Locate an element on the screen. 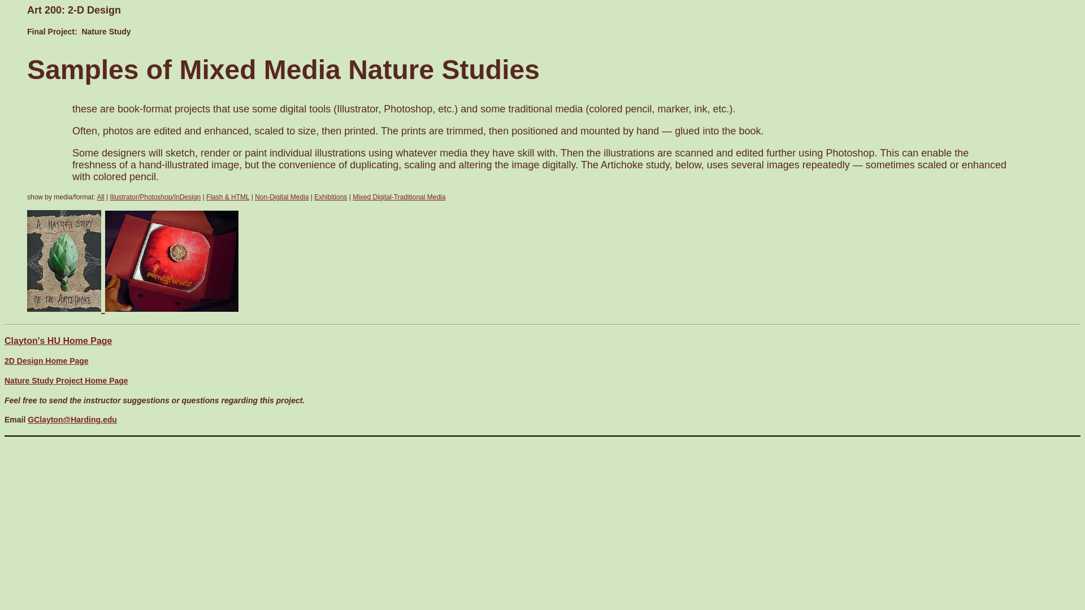 This screenshot has height=610, width=1085. Exhibitions is located at coordinates (331, 197).